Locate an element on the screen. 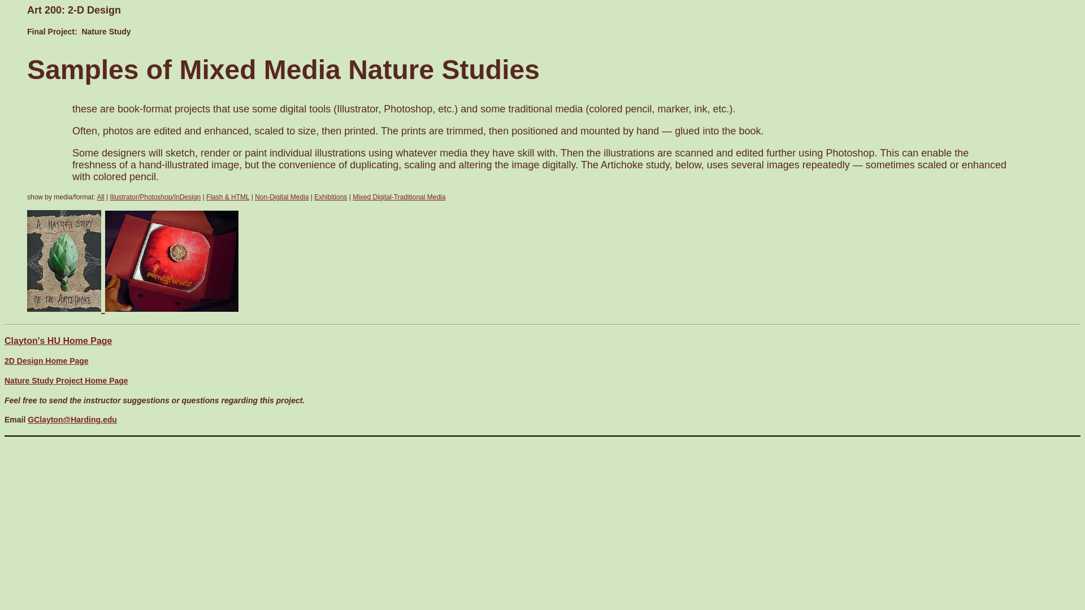 This screenshot has height=610, width=1085. Exhibitions is located at coordinates (331, 197).